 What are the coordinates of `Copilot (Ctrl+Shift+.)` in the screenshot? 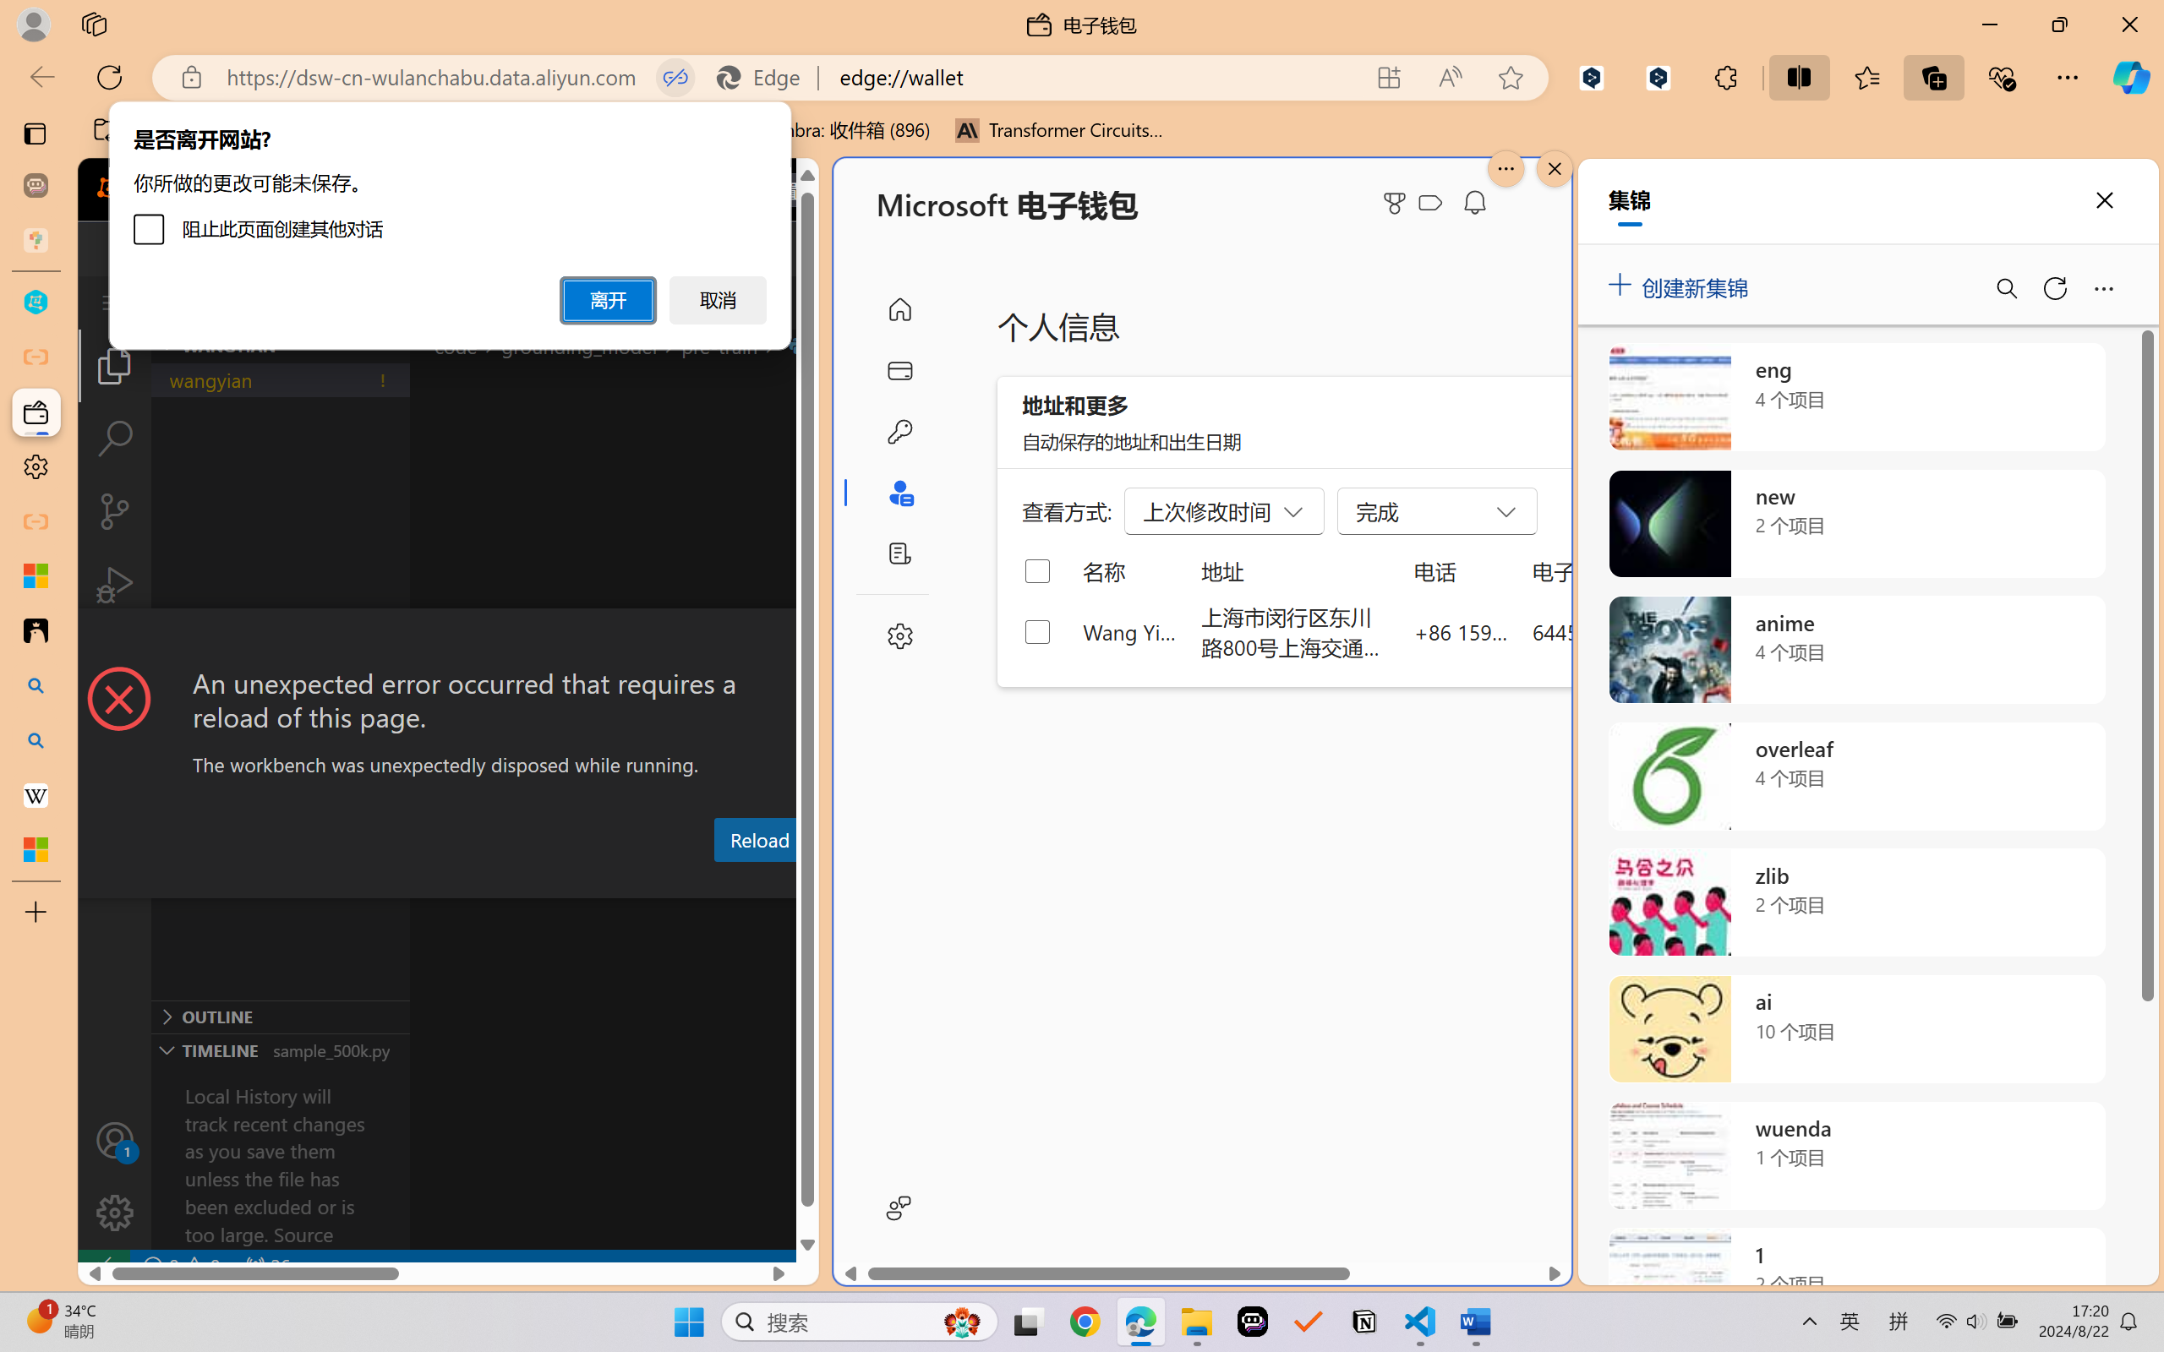 It's located at (2131, 77).